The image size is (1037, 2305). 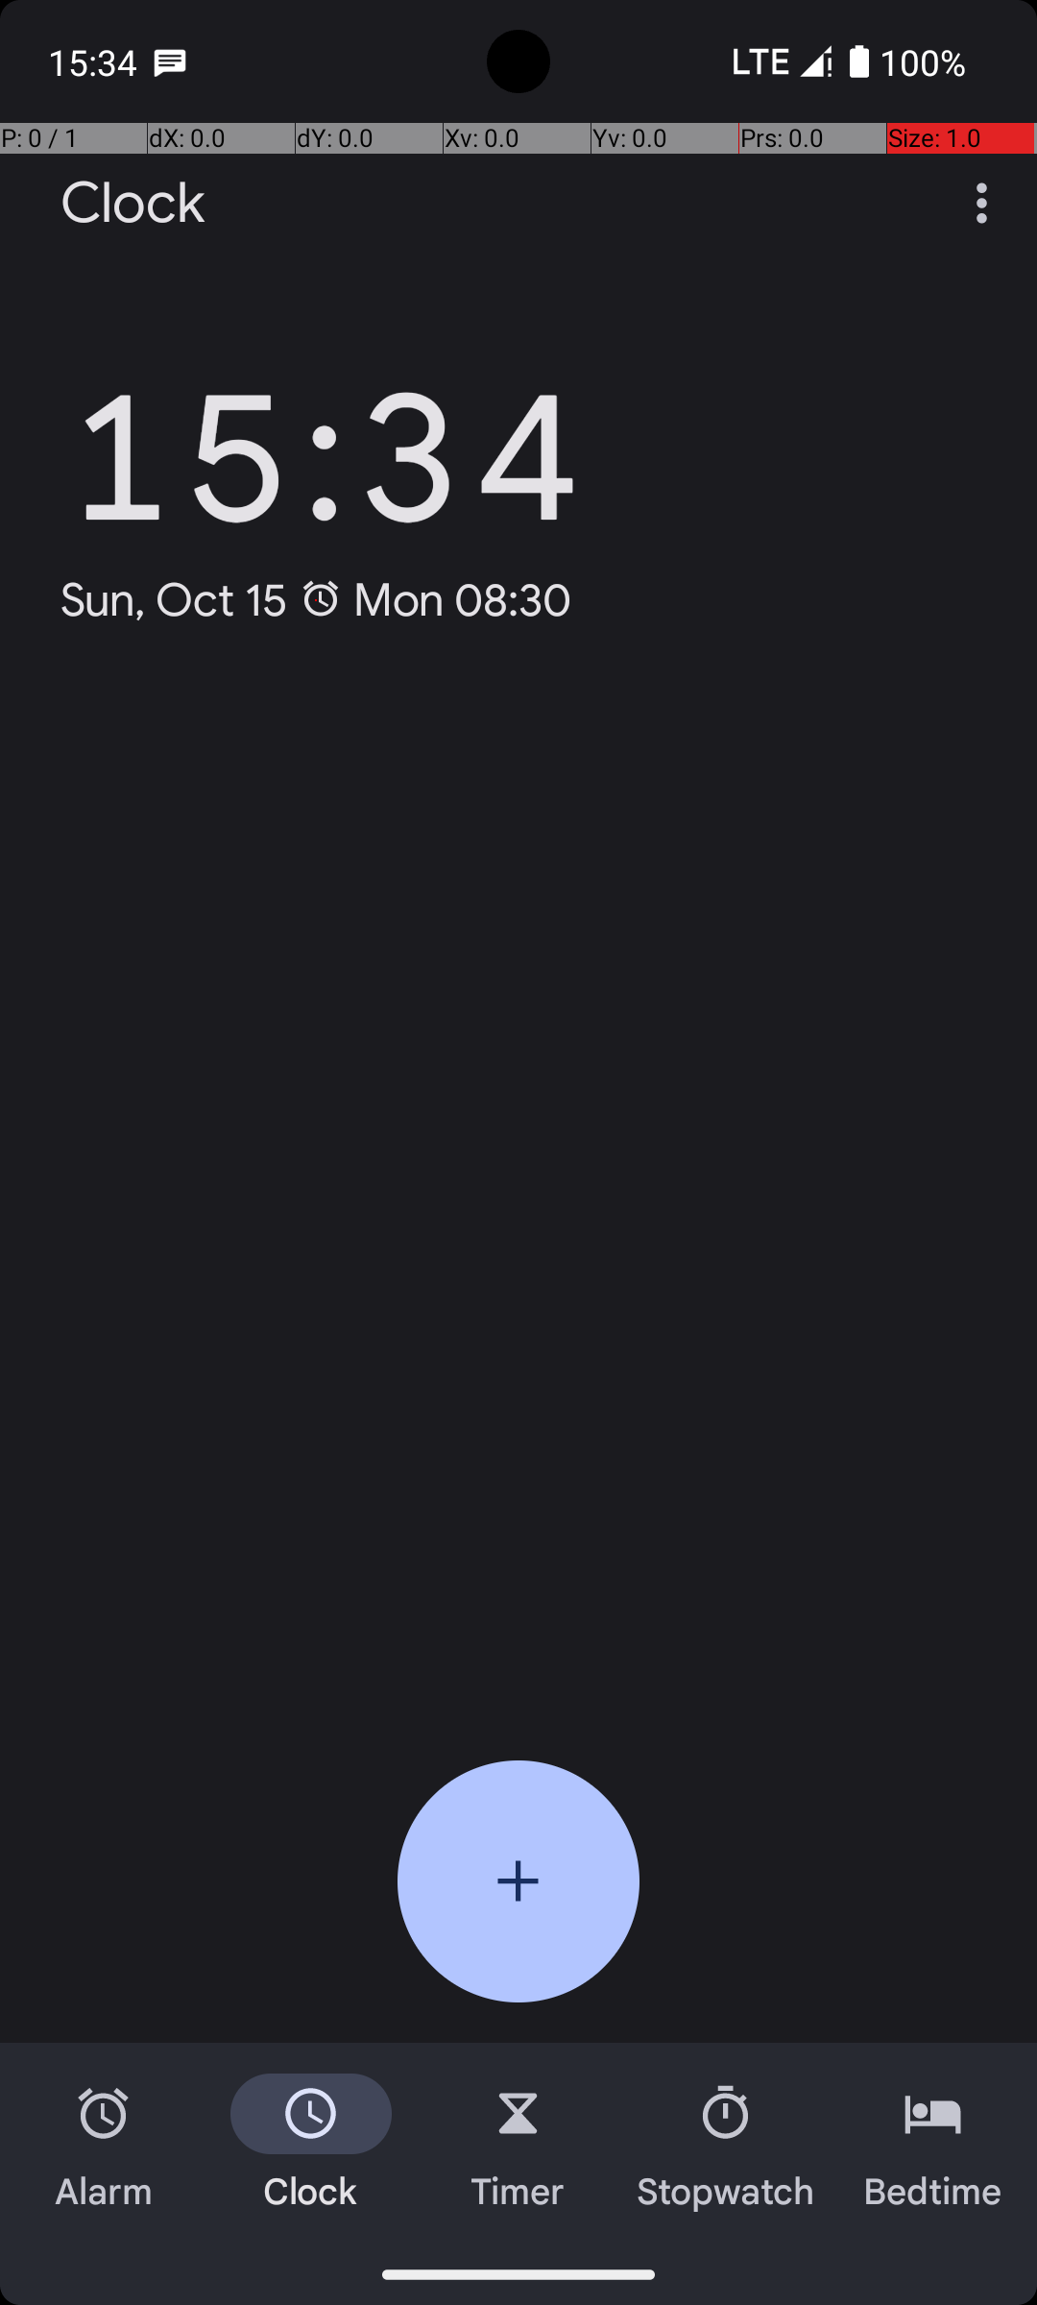 What do you see at coordinates (518, 1881) in the screenshot?
I see `Add city` at bounding box center [518, 1881].